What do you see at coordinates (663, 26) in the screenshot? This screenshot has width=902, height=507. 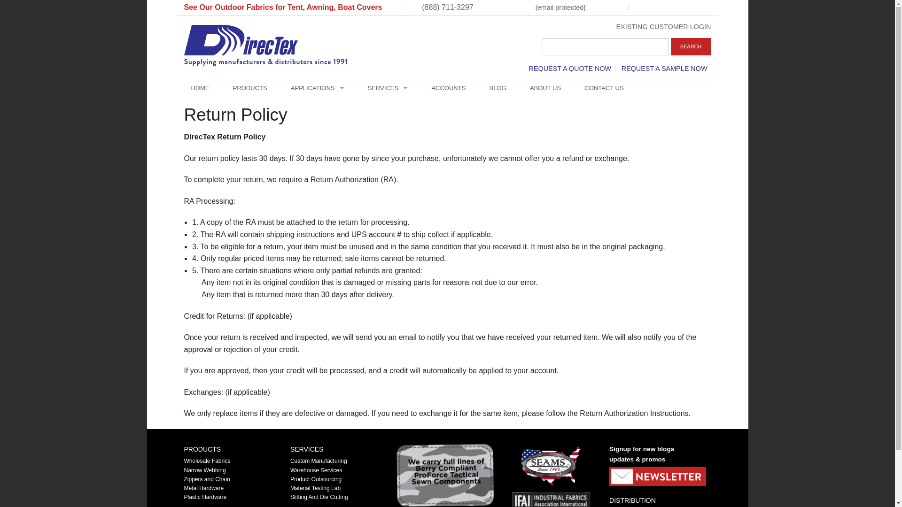 I see `EXISTING CUSTOMER LOGIN` at bounding box center [663, 26].